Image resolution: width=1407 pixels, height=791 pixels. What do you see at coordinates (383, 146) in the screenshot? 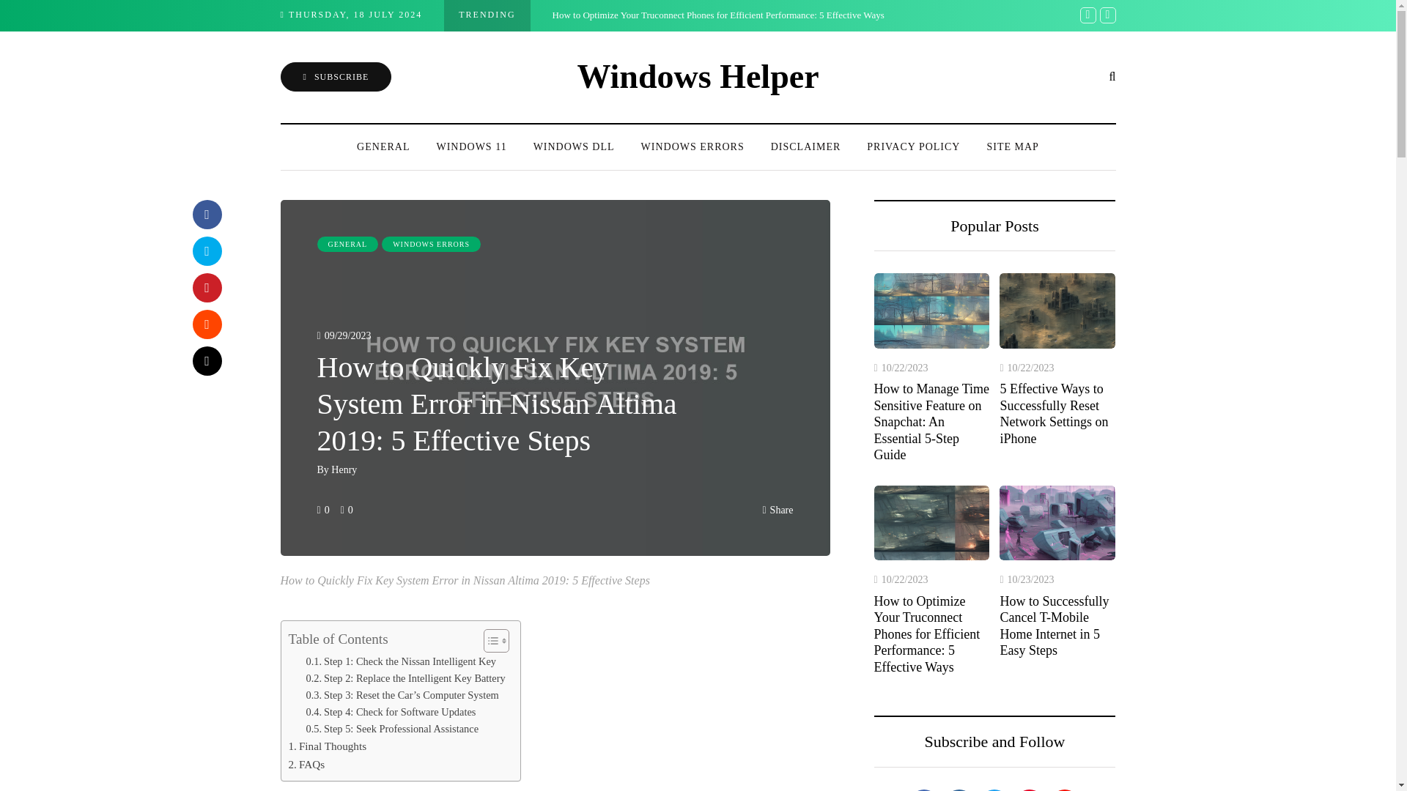
I see `GENERAL` at bounding box center [383, 146].